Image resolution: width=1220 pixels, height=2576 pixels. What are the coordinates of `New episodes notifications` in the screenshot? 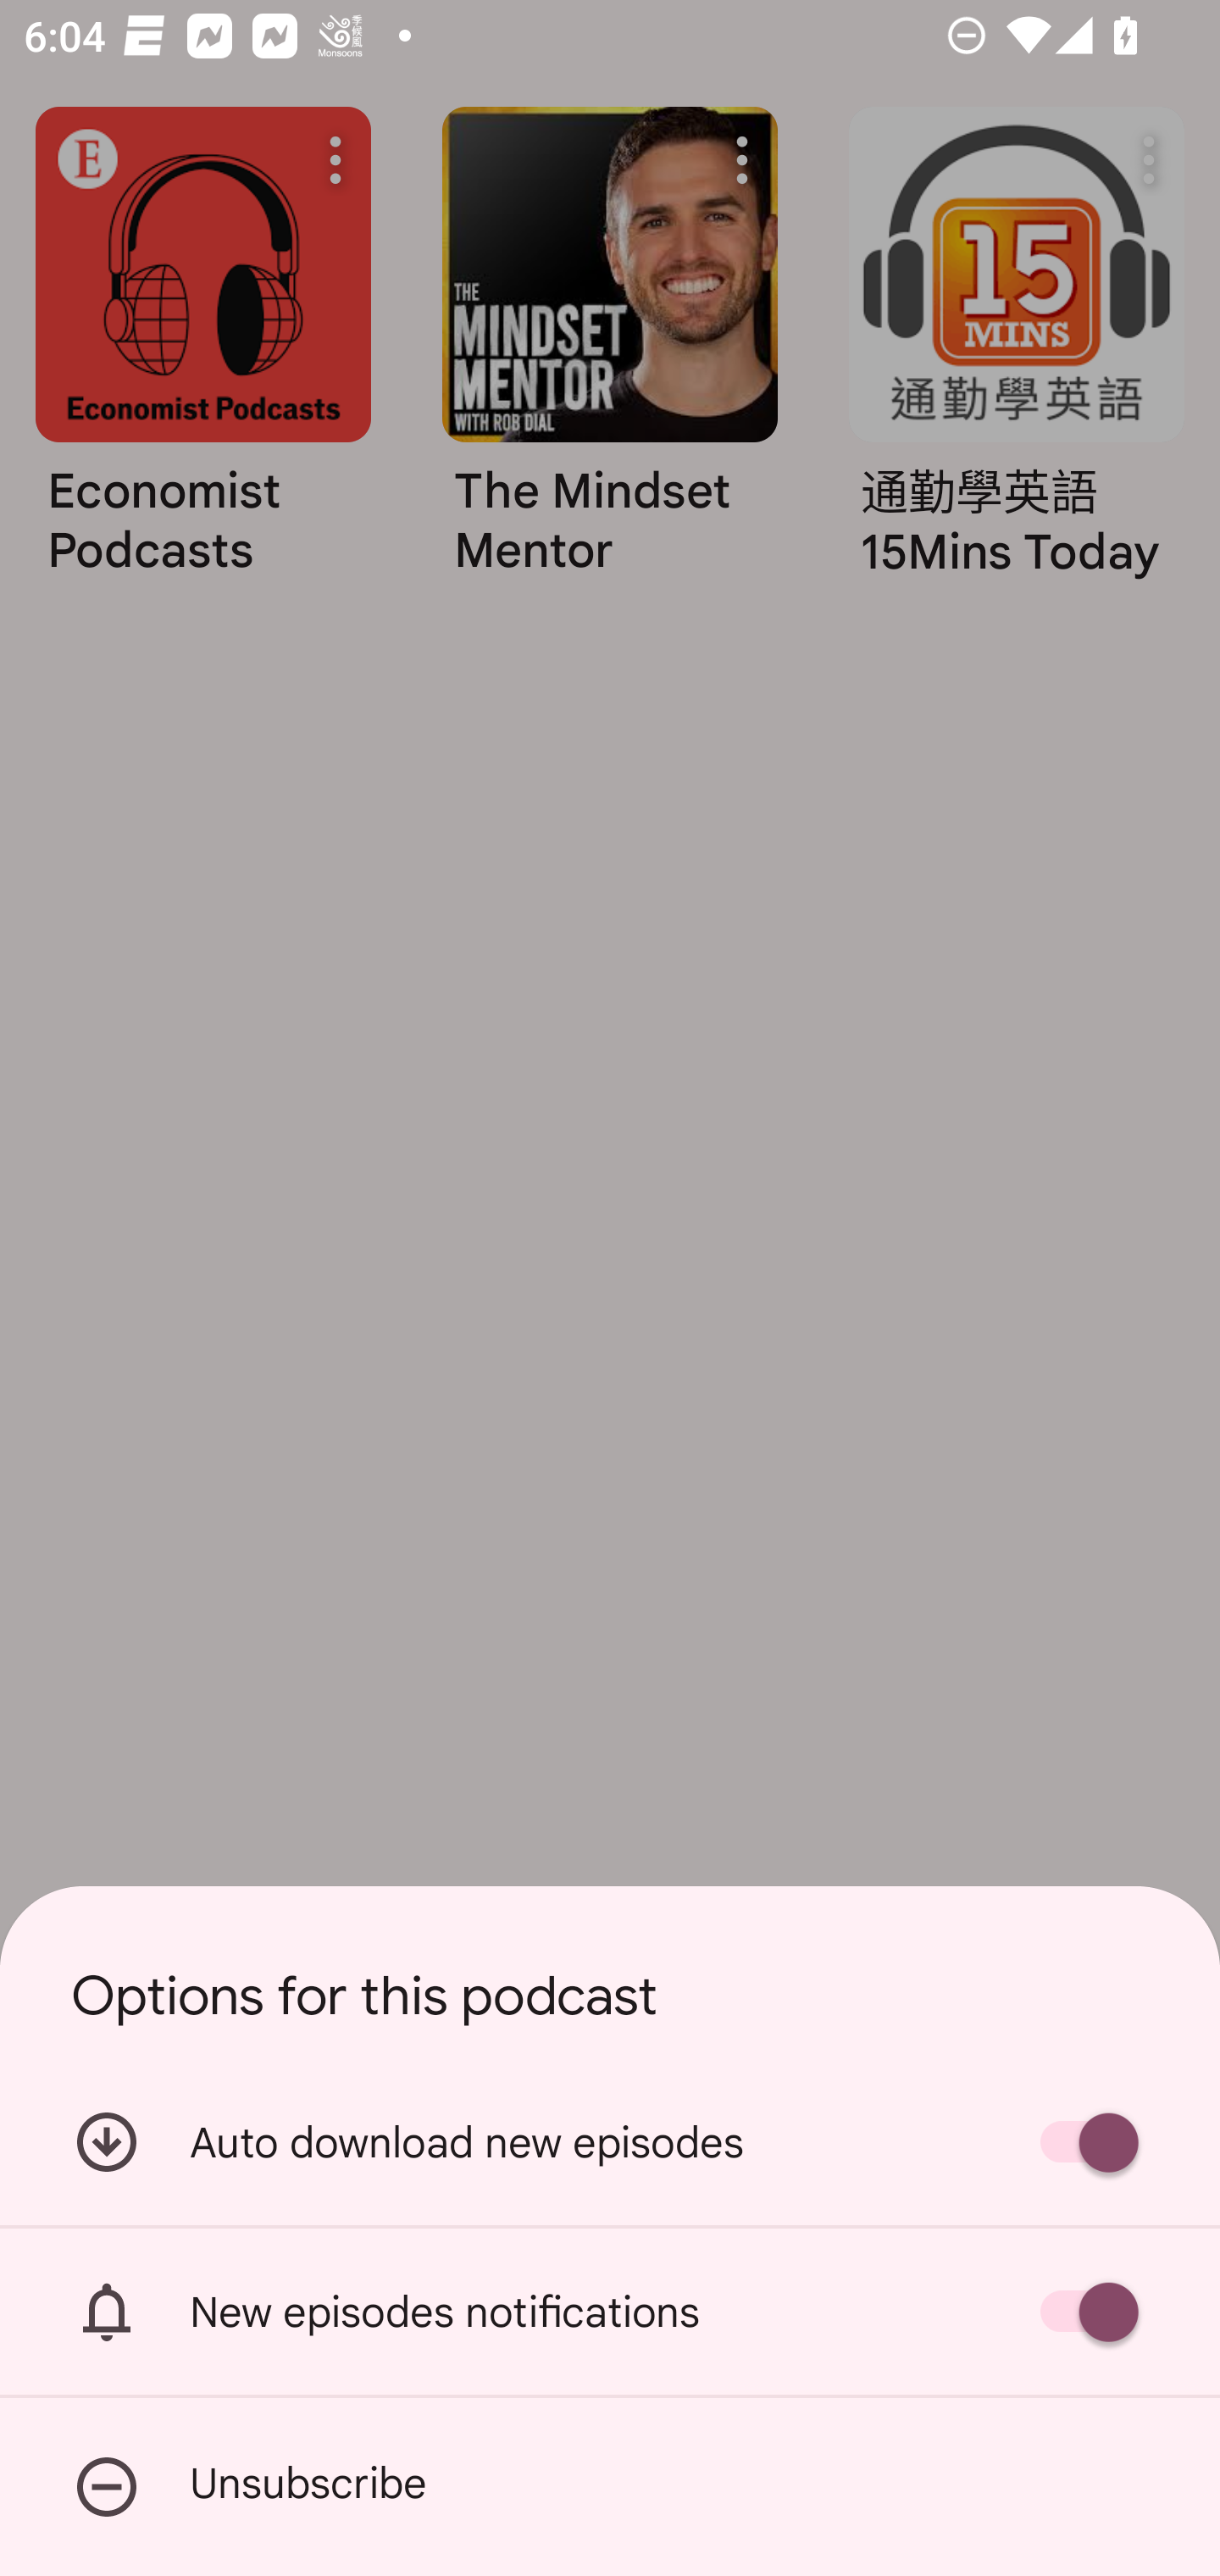 It's located at (610, 2312).